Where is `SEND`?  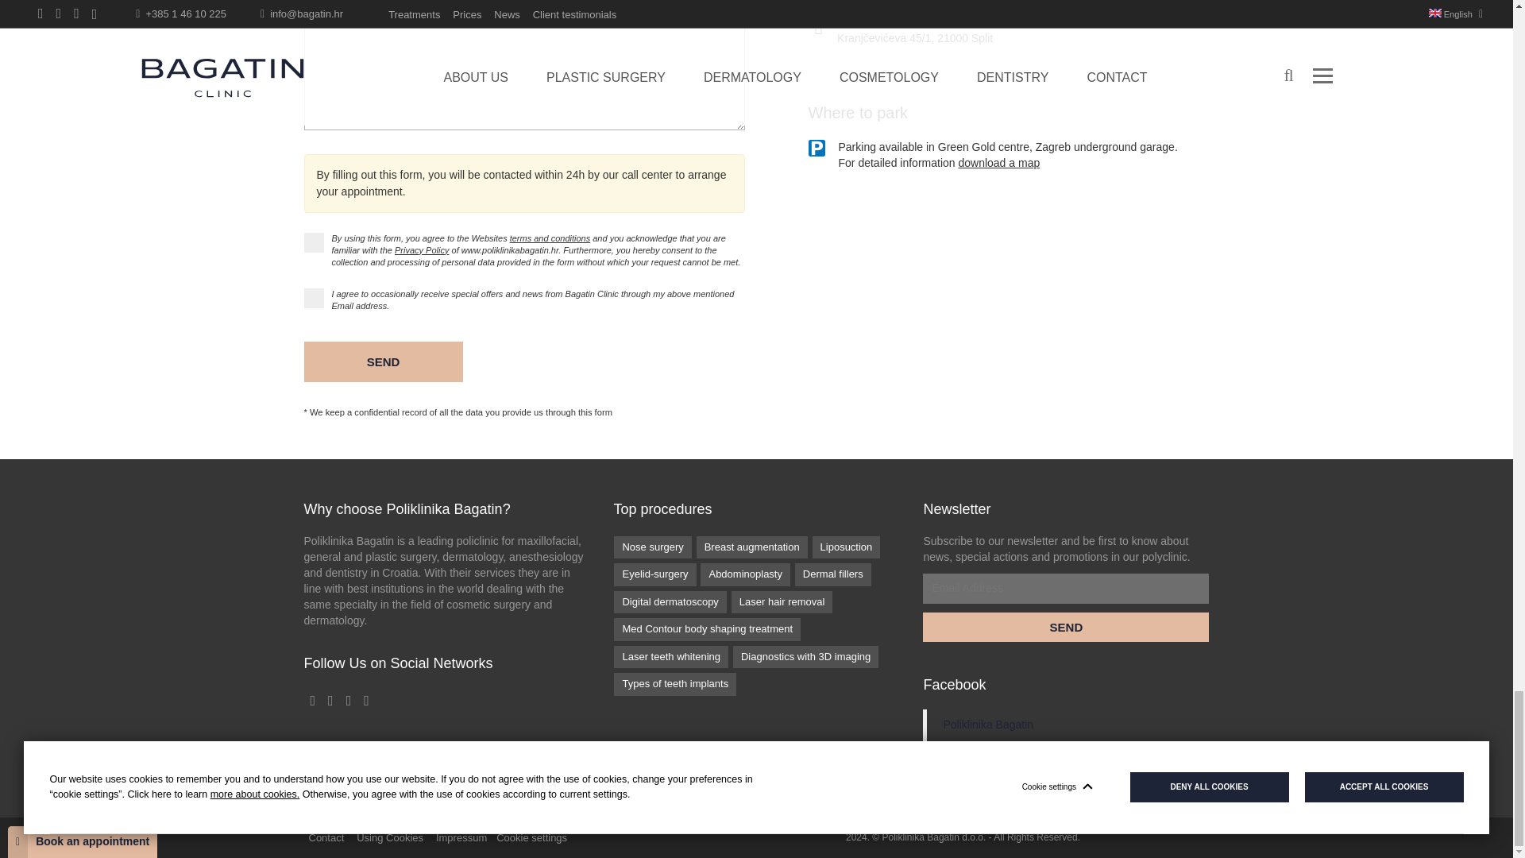
SEND is located at coordinates (383, 361).